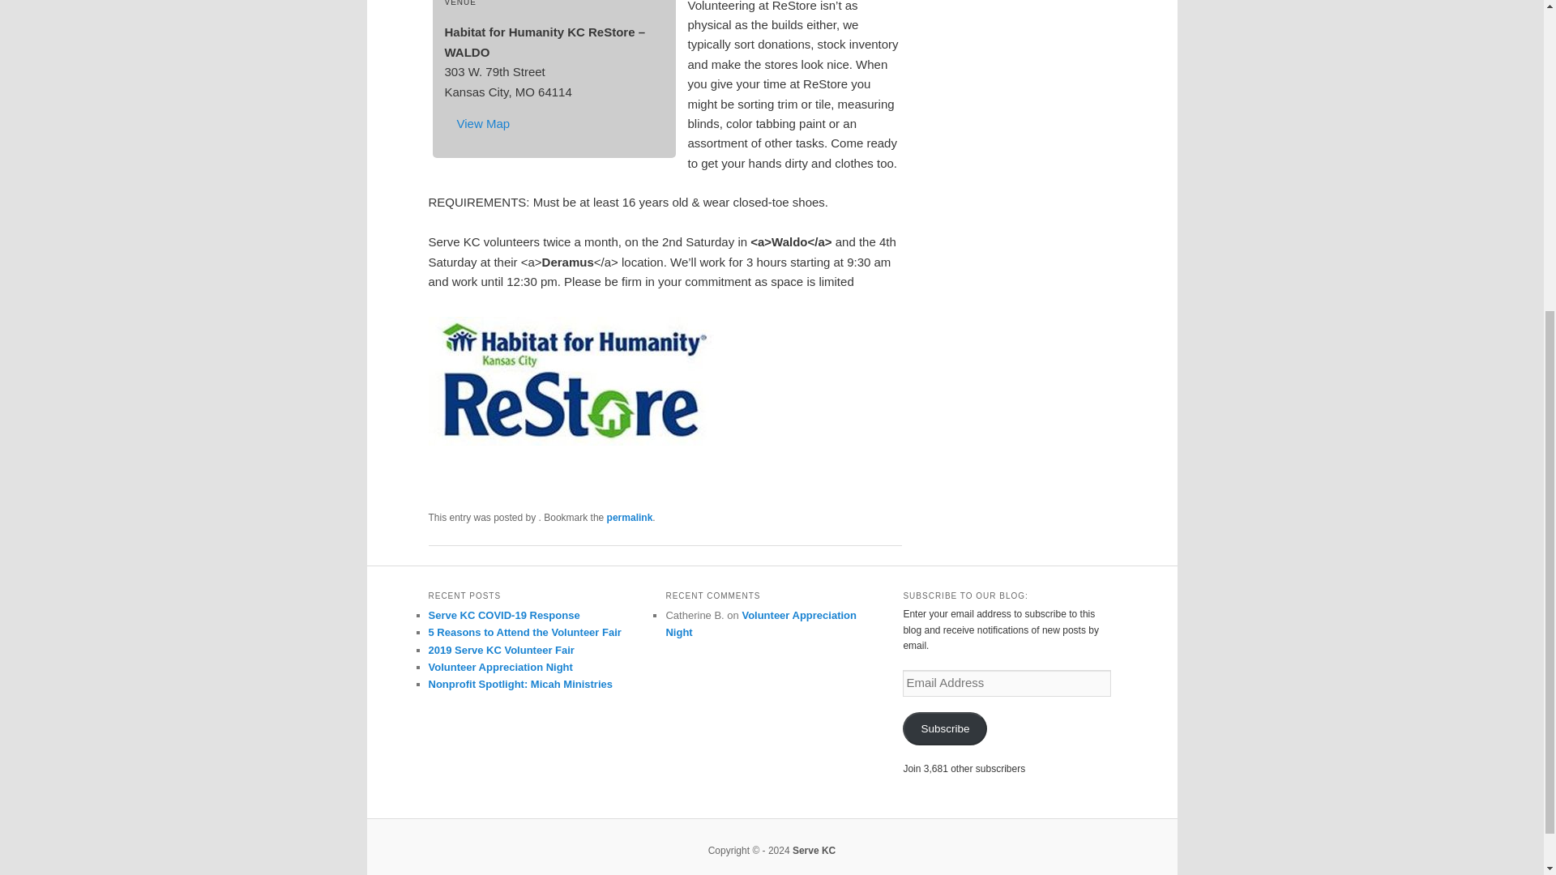 This screenshot has width=1556, height=875. What do you see at coordinates (761, 624) in the screenshot?
I see `Volunteer Appreciation Night` at bounding box center [761, 624].